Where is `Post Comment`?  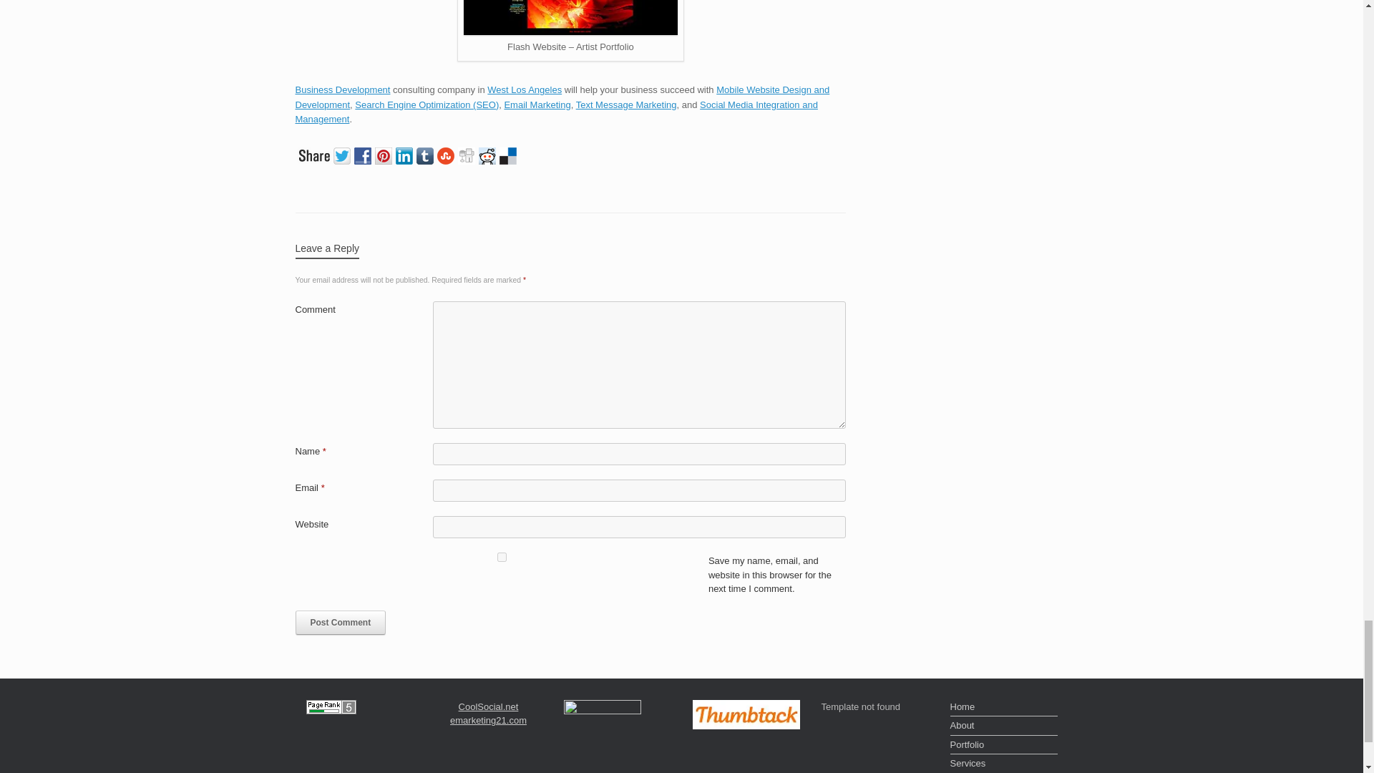
Post Comment is located at coordinates (341, 623).